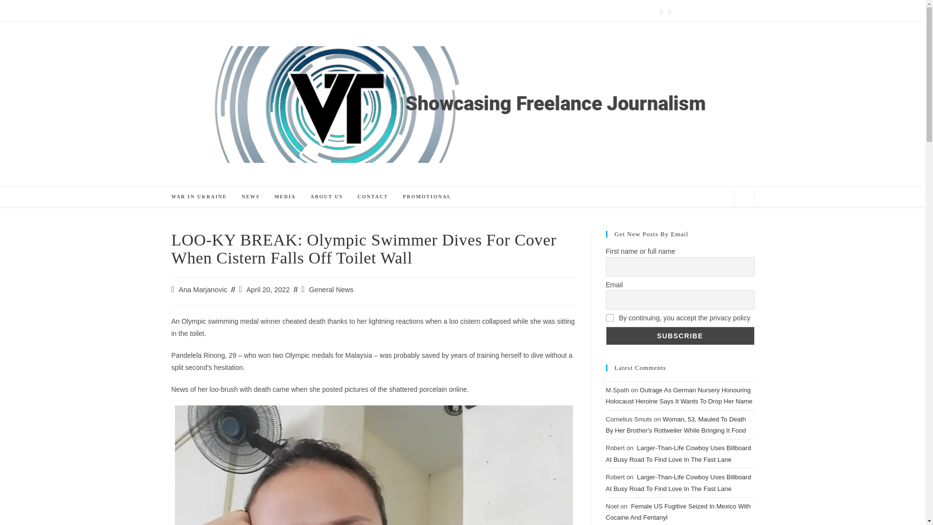 The image size is (933, 525). I want to click on ABOUT US, so click(327, 196).